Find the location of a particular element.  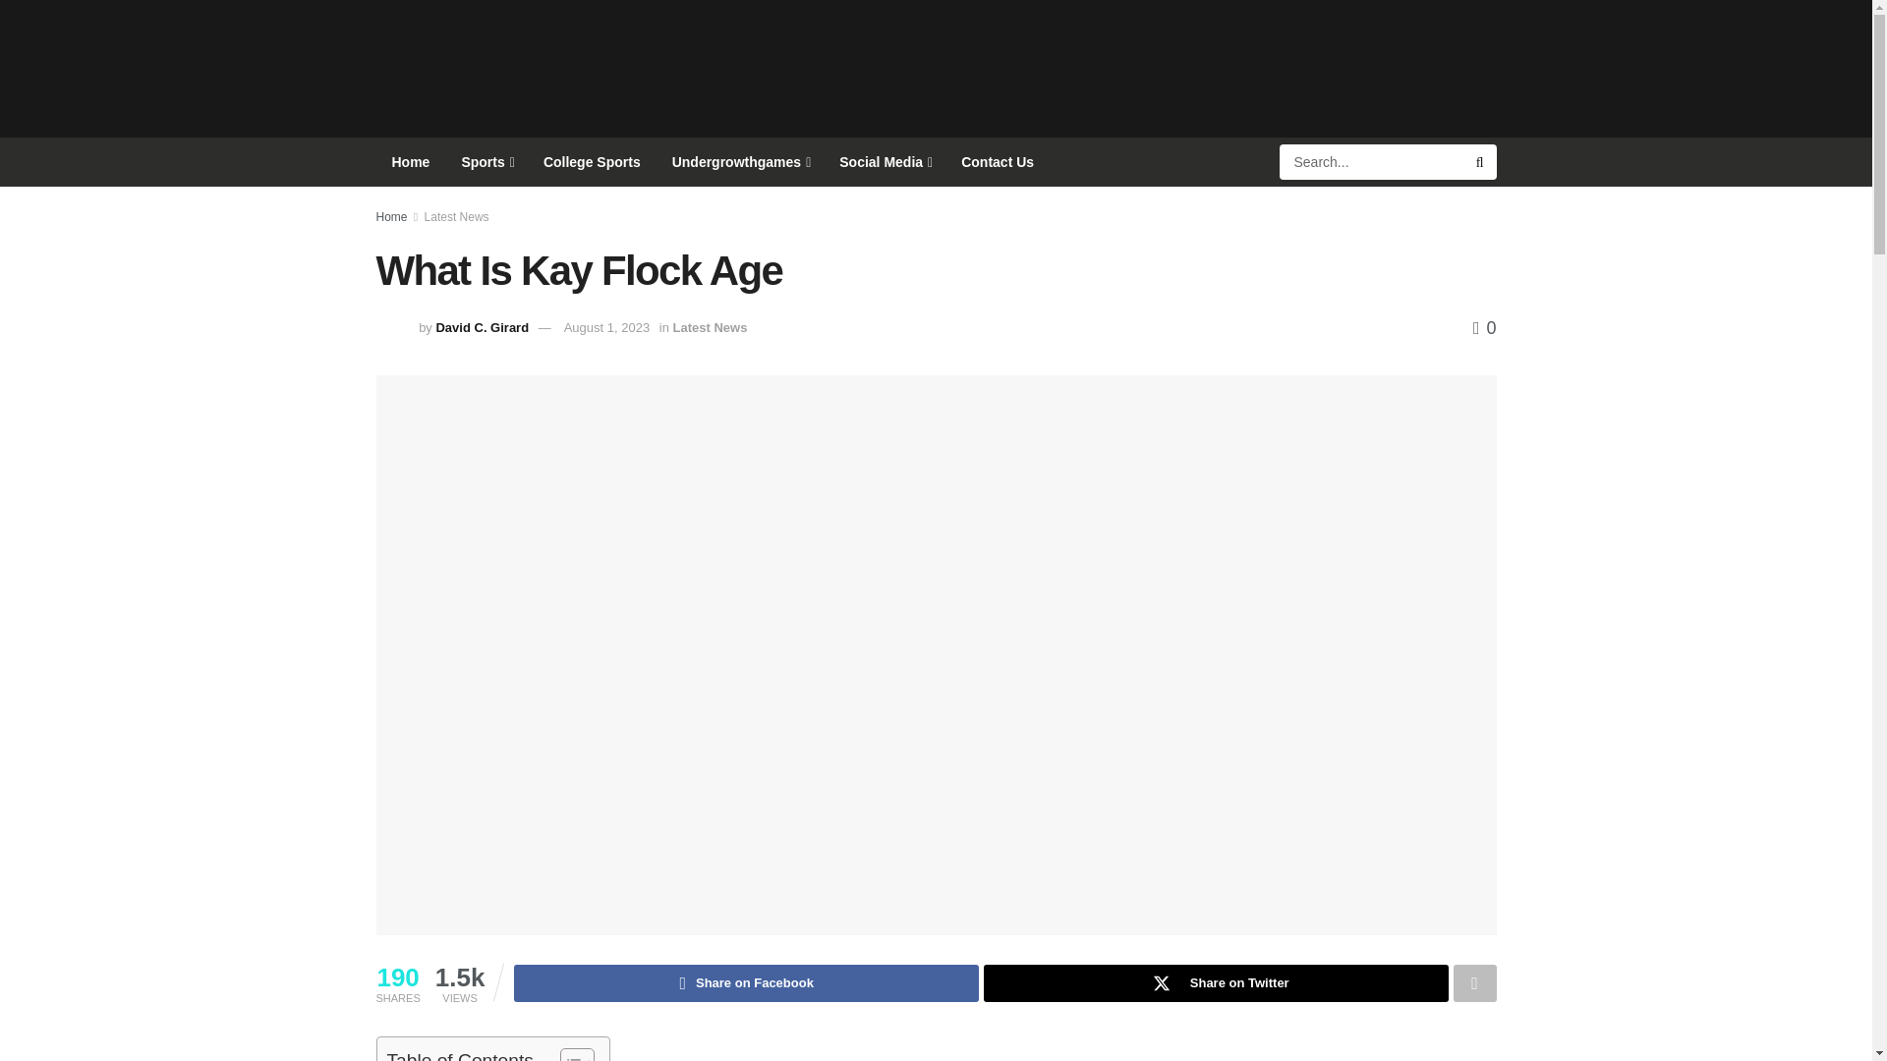

Home is located at coordinates (411, 162).